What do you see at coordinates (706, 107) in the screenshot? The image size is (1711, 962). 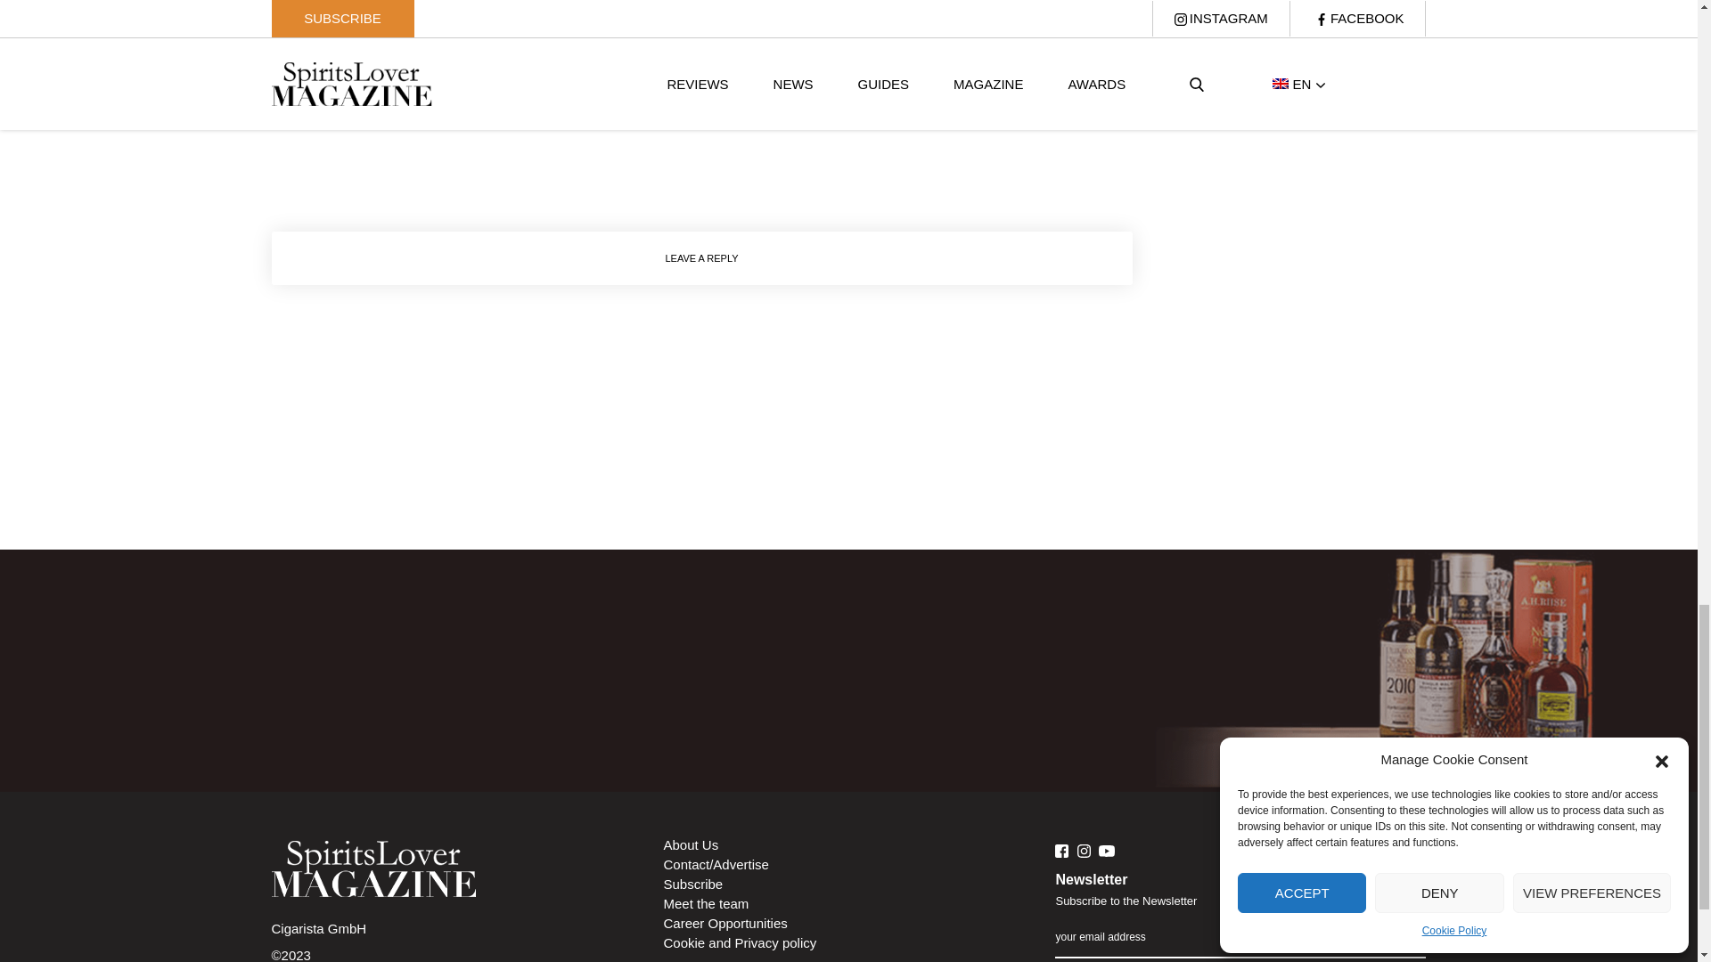 I see `DILLON` at bounding box center [706, 107].